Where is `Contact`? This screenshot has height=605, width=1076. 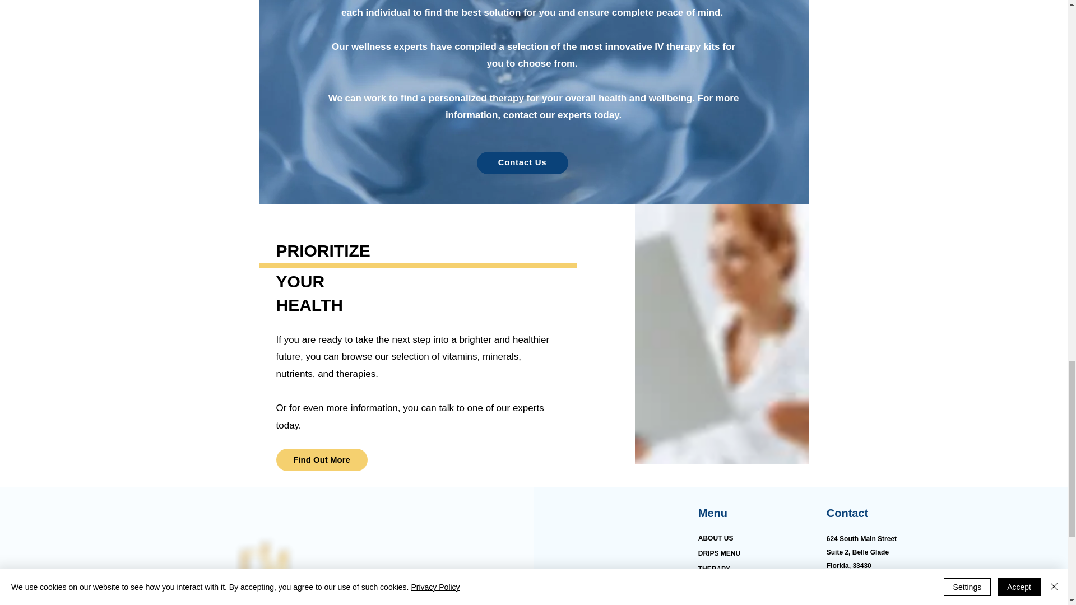
Contact is located at coordinates (847, 513).